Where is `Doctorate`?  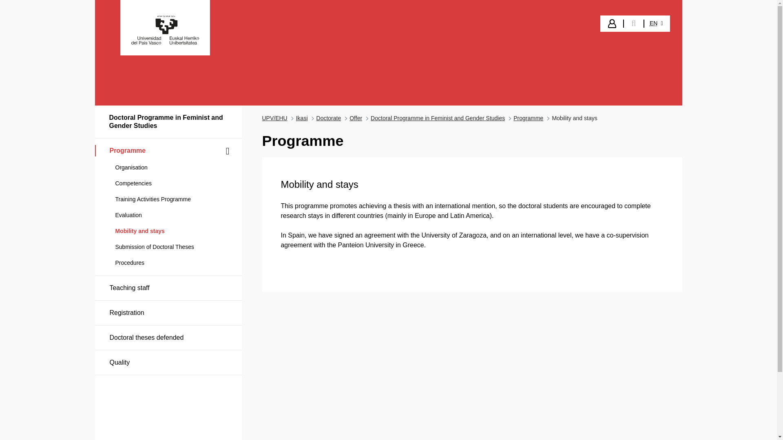 Doctorate is located at coordinates (329, 118).